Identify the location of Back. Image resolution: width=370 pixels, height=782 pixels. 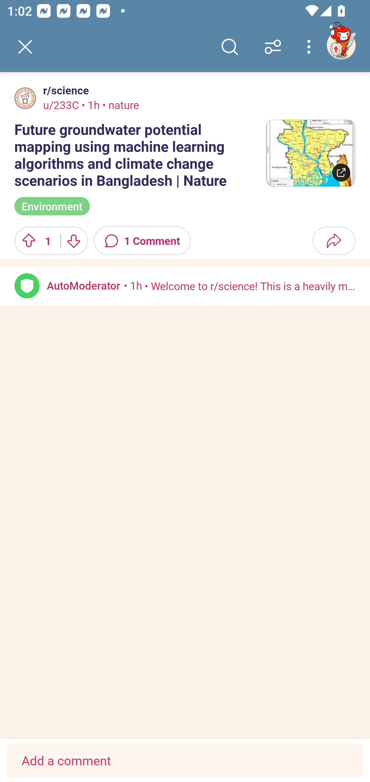
(25, 47).